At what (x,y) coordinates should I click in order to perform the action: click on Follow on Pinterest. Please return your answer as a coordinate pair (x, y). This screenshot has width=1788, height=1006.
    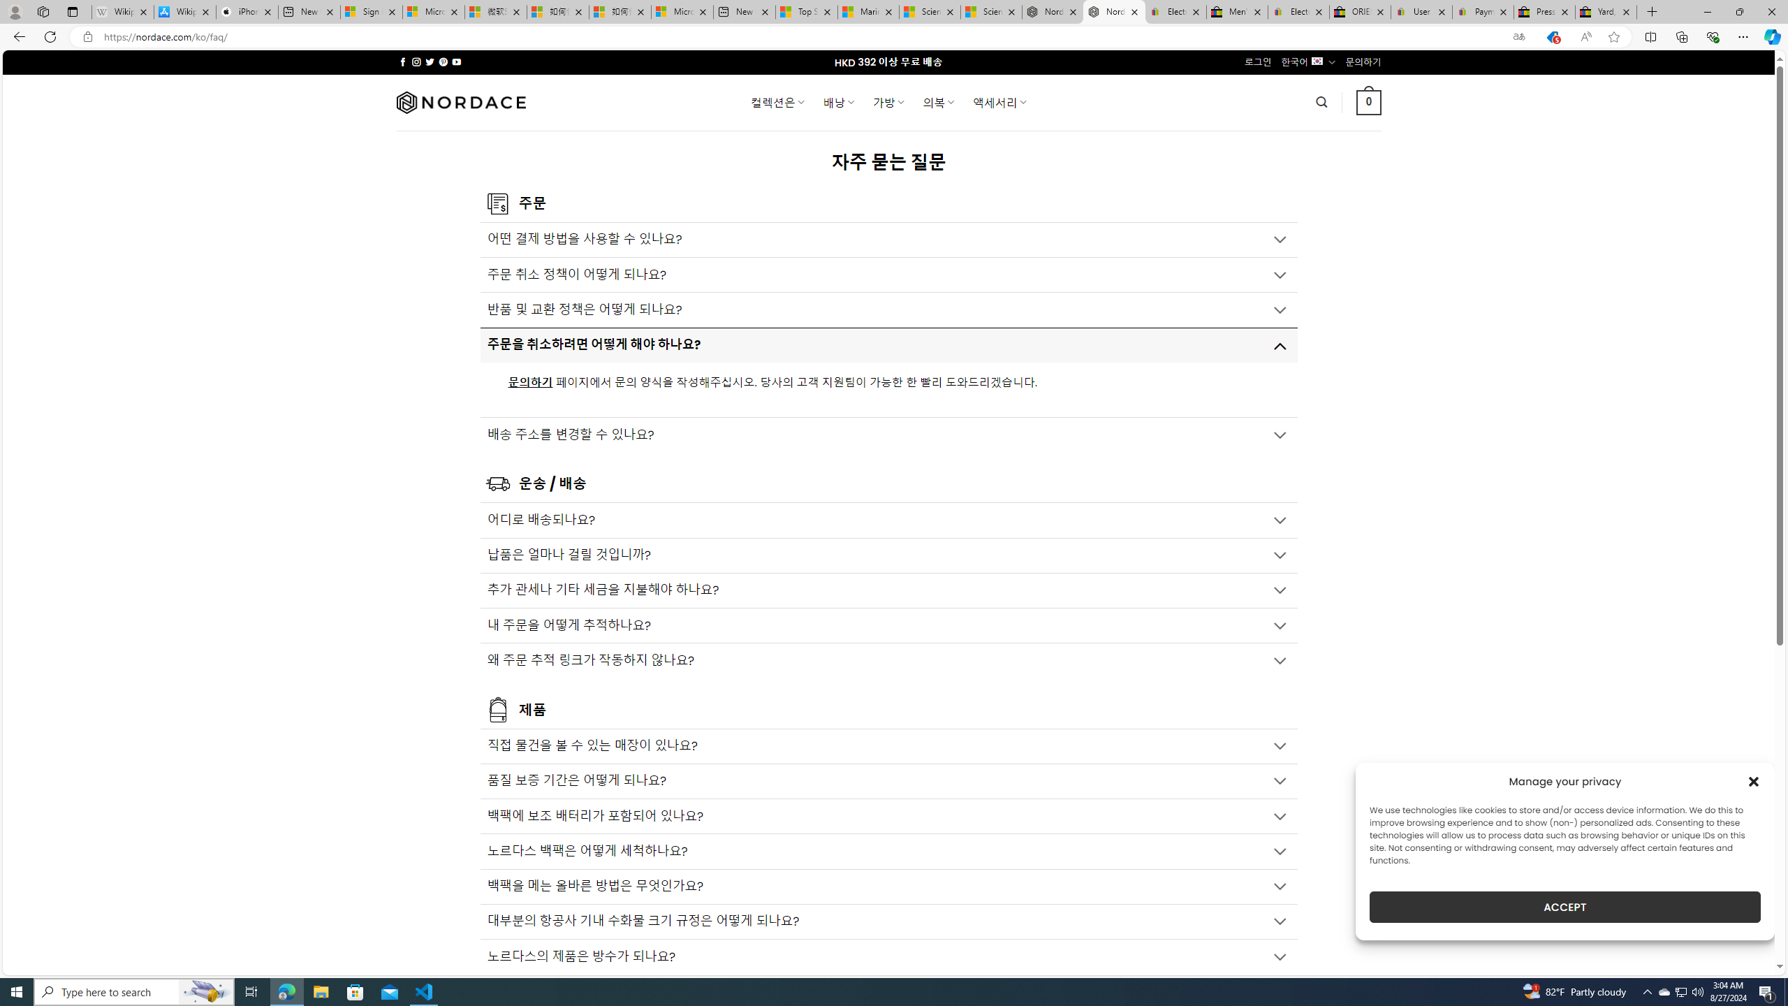
    Looking at the image, I should click on (443, 61).